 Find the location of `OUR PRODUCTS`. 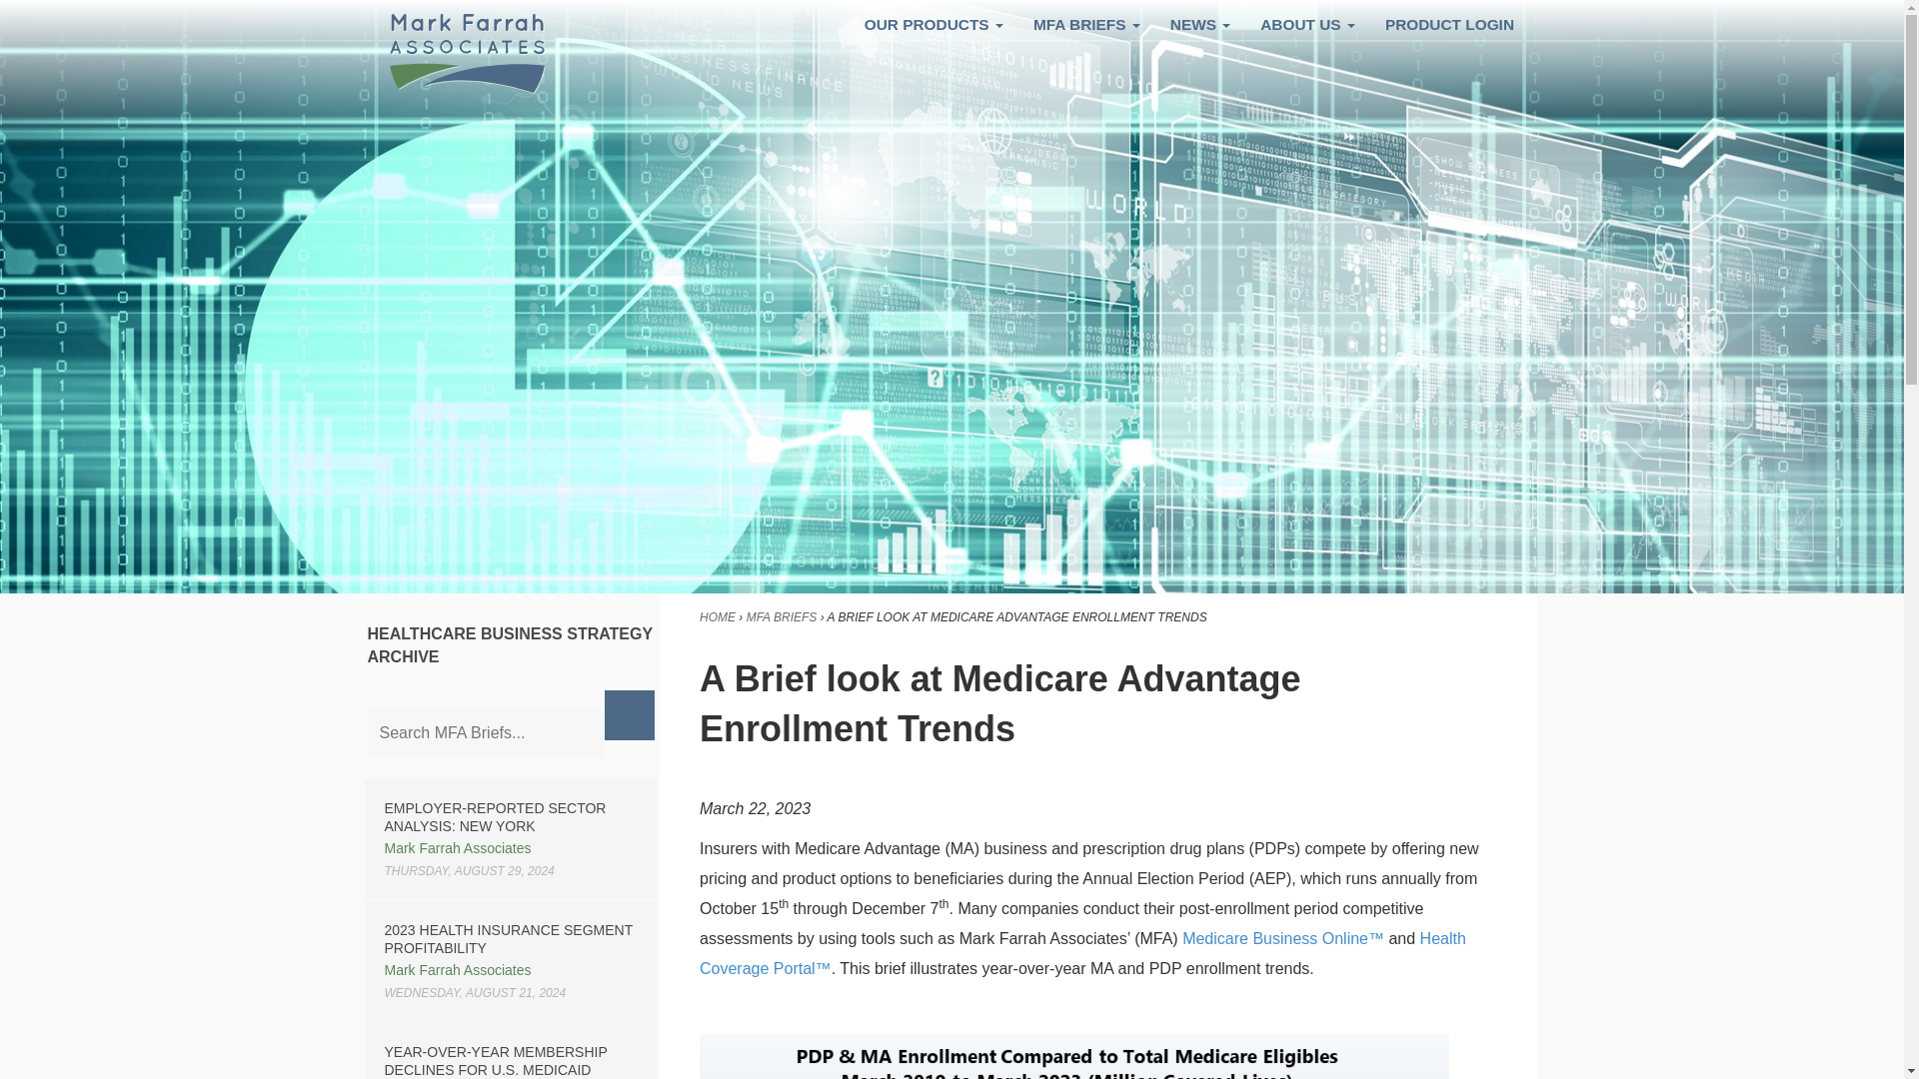

OUR PRODUCTS is located at coordinates (934, 24).